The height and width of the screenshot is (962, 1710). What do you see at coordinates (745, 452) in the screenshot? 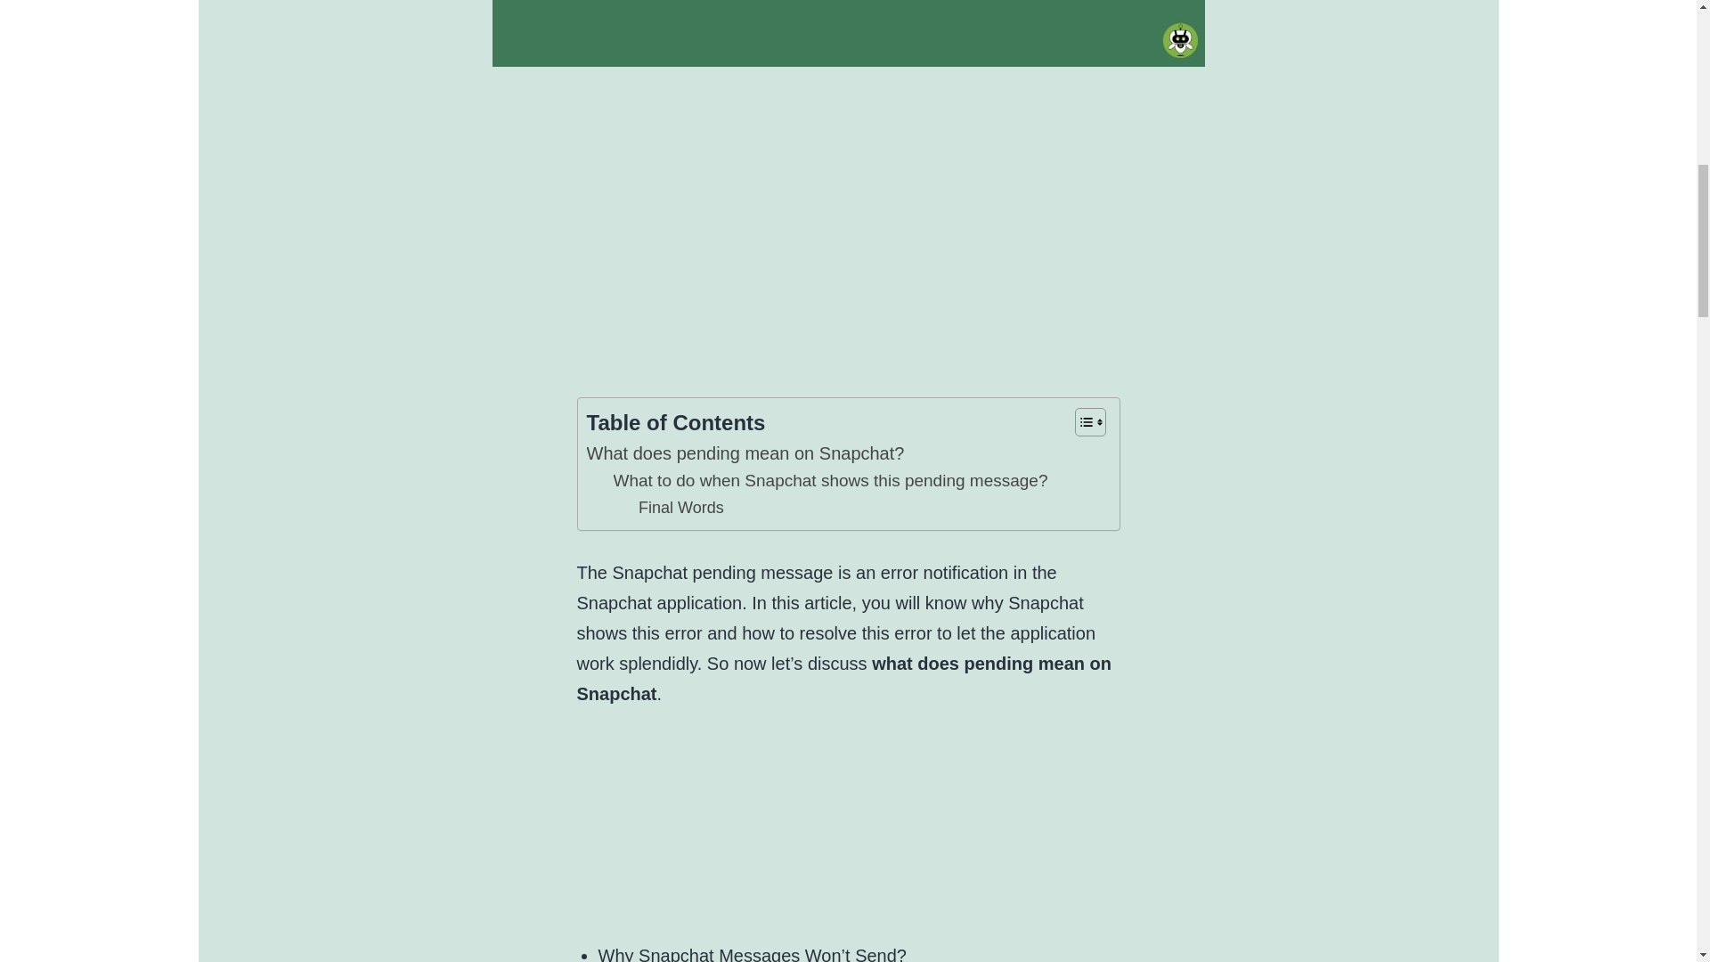
I see `What does pending mean on Snapchat?` at bounding box center [745, 452].